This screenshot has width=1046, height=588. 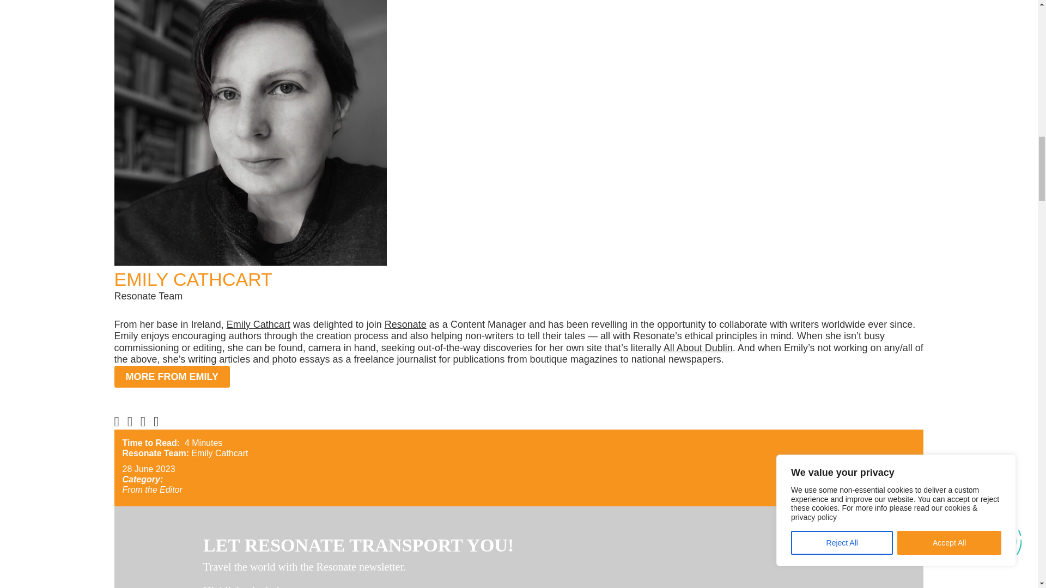 I want to click on Emily Cathcart, so click(x=258, y=324).